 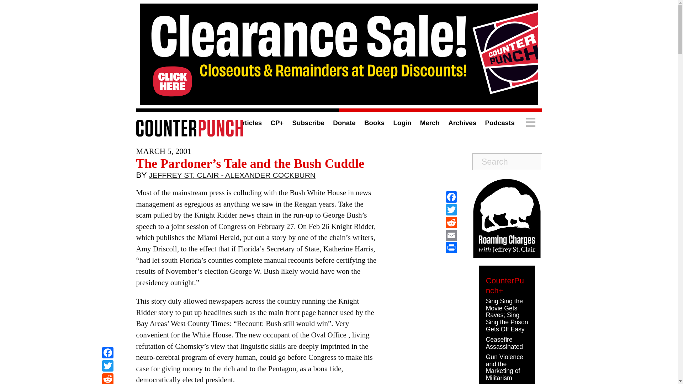 What do you see at coordinates (499, 123) in the screenshot?
I see `Podcasts` at bounding box center [499, 123].